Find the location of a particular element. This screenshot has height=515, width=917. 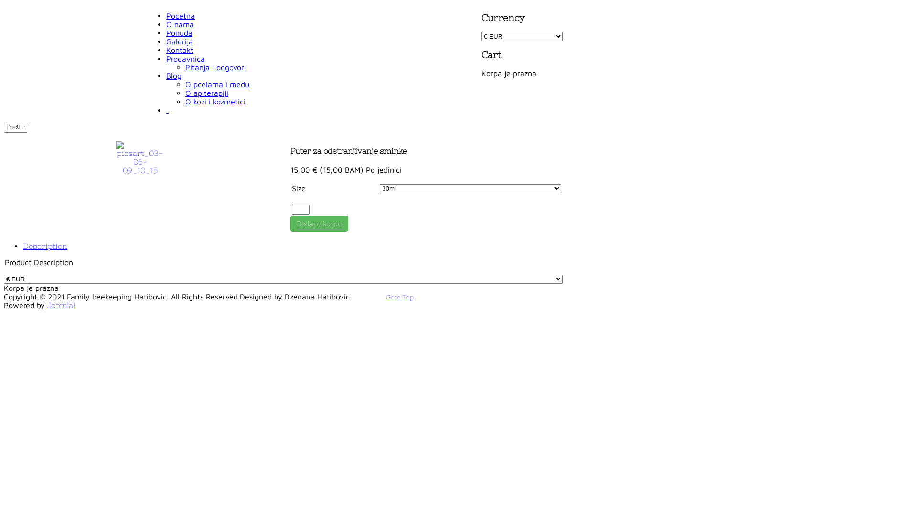

Prodavnica is located at coordinates (185, 59).